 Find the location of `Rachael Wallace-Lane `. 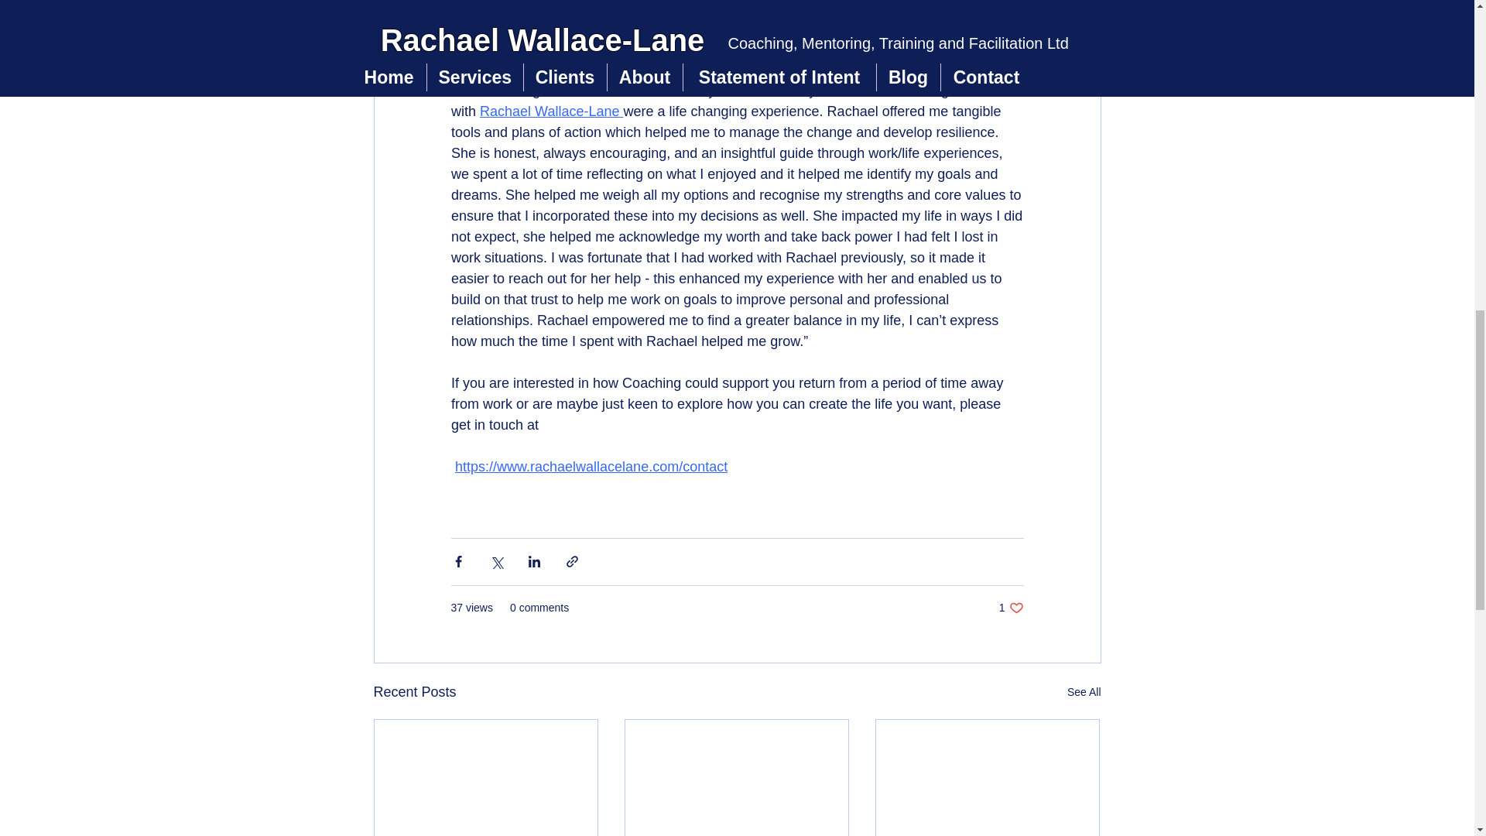

Rachael Wallace-Lane  is located at coordinates (1011, 608).